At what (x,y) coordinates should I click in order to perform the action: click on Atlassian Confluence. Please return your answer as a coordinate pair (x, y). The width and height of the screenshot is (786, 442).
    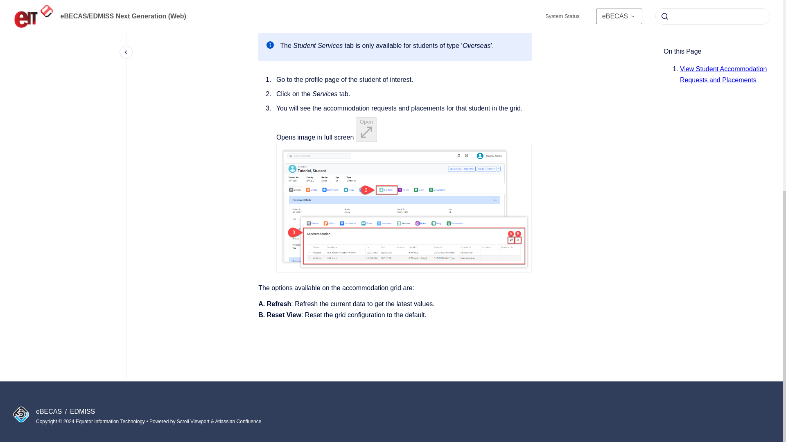
    Looking at the image, I should click on (238, 421).